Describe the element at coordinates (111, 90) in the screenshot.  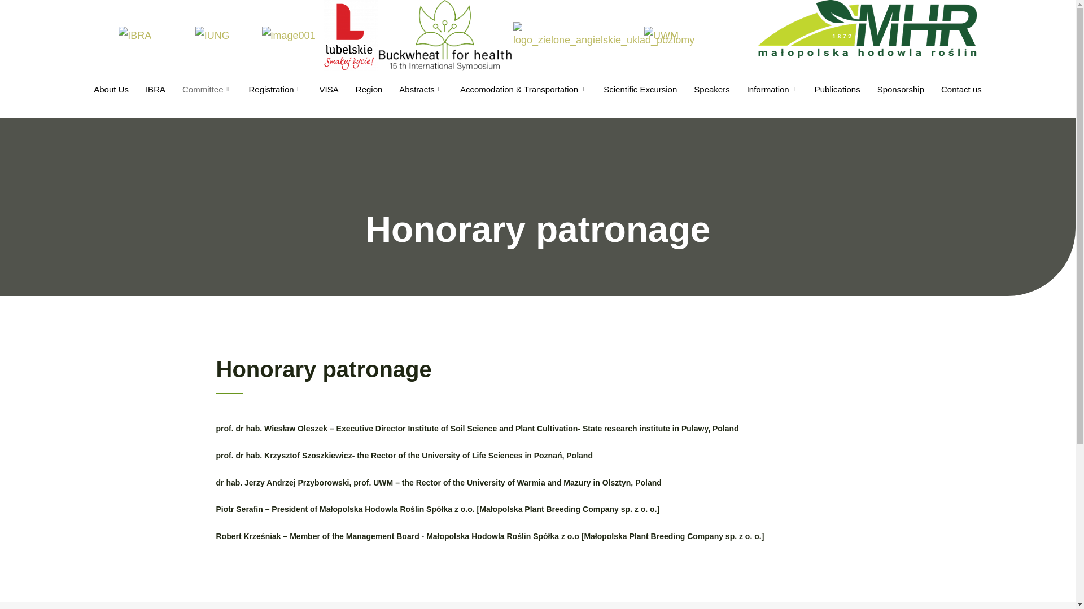
I see `About Us` at that location.